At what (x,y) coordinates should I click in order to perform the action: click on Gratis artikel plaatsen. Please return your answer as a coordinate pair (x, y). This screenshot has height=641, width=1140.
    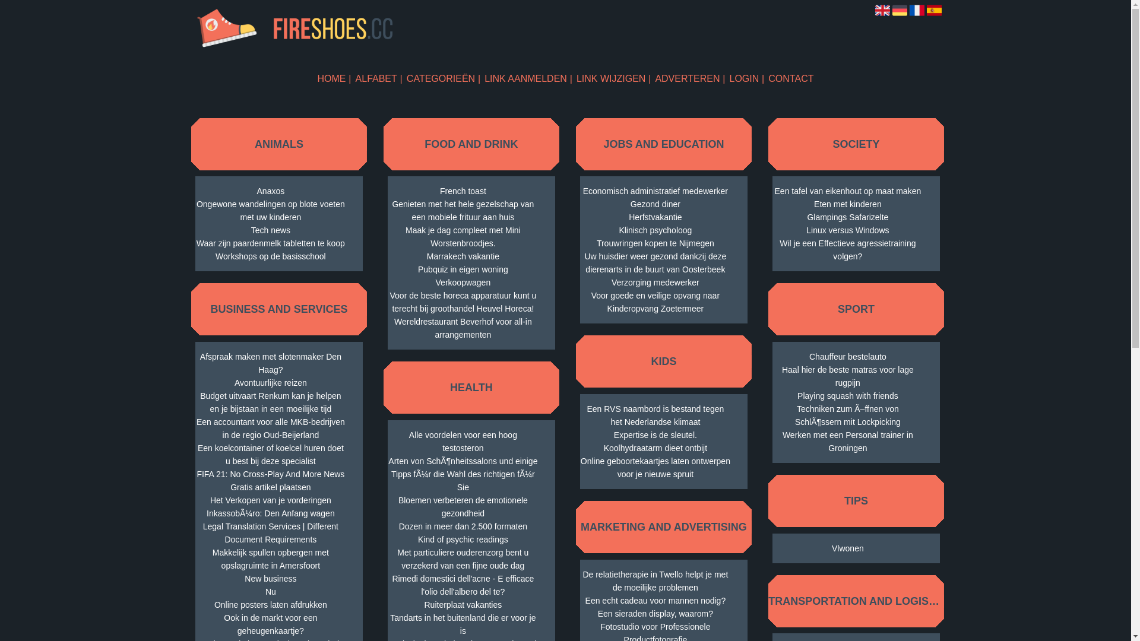
    Looking at the image, I should click on (271, 487).